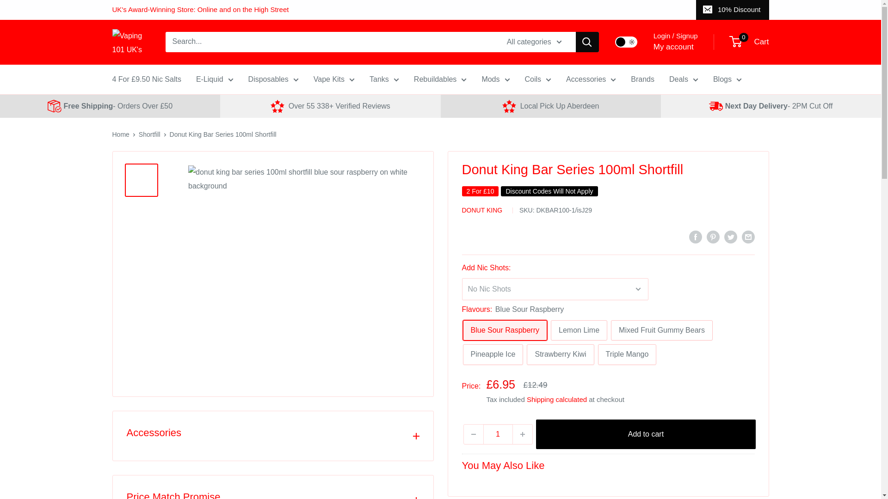 The width and height of the screenshot is (888, 499). What do you see at coordinates (505, 330) in the screenshot?
I see `Blue Sour Raspberry` at bounding box center [505, 330].